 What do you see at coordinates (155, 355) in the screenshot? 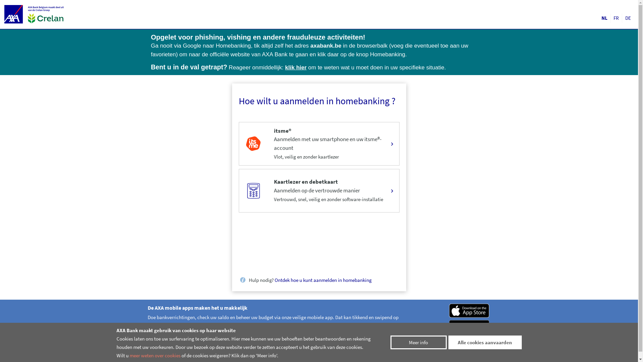
I see `meer weten over cookies` at bounding box center [155, 355].